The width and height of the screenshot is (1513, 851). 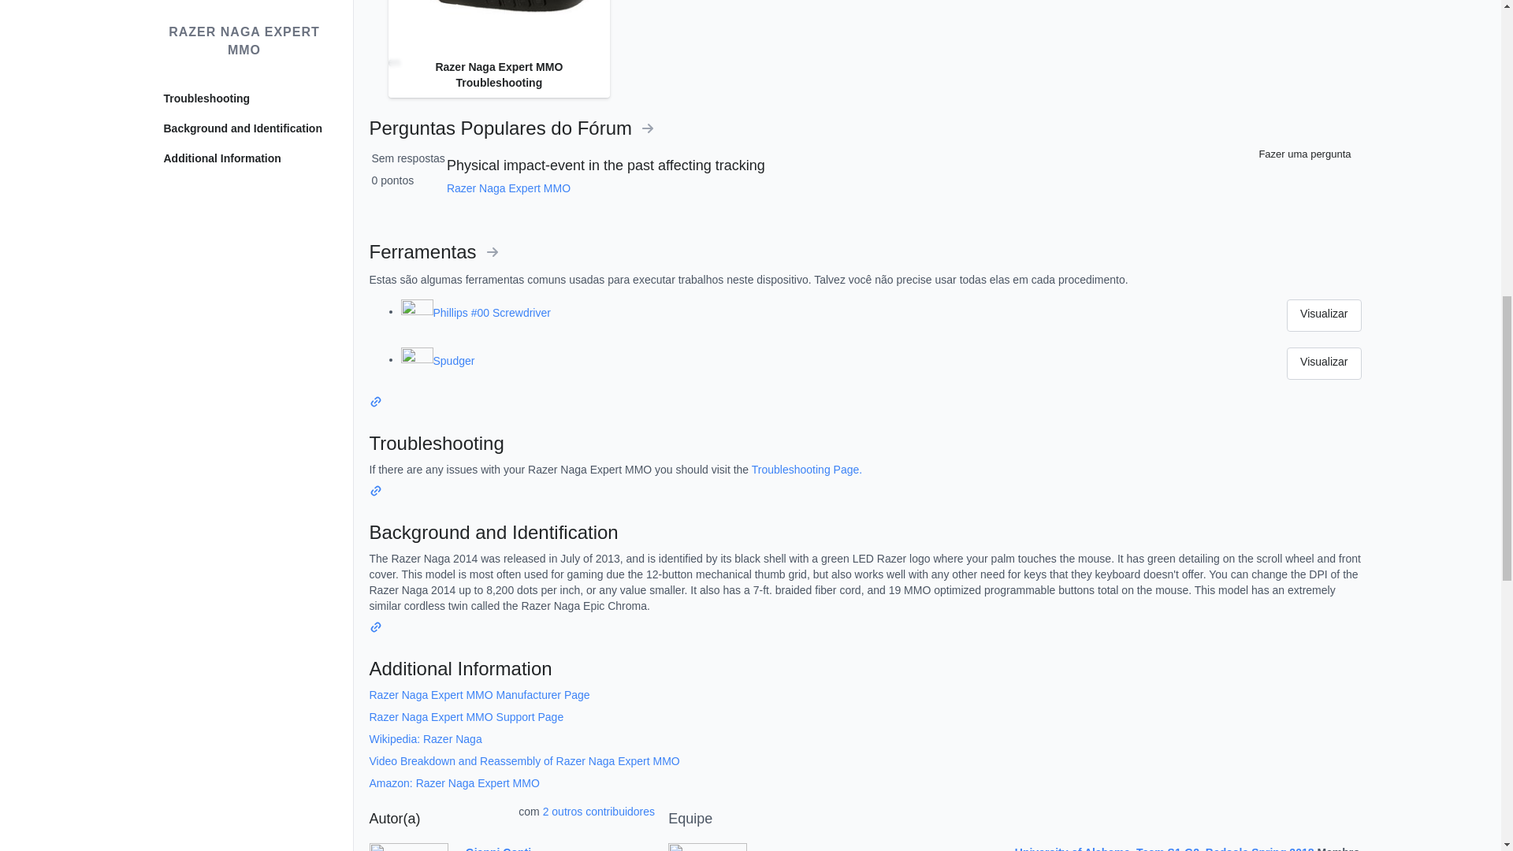 I want to click on Ferramentas, so click(x=433, y=251).